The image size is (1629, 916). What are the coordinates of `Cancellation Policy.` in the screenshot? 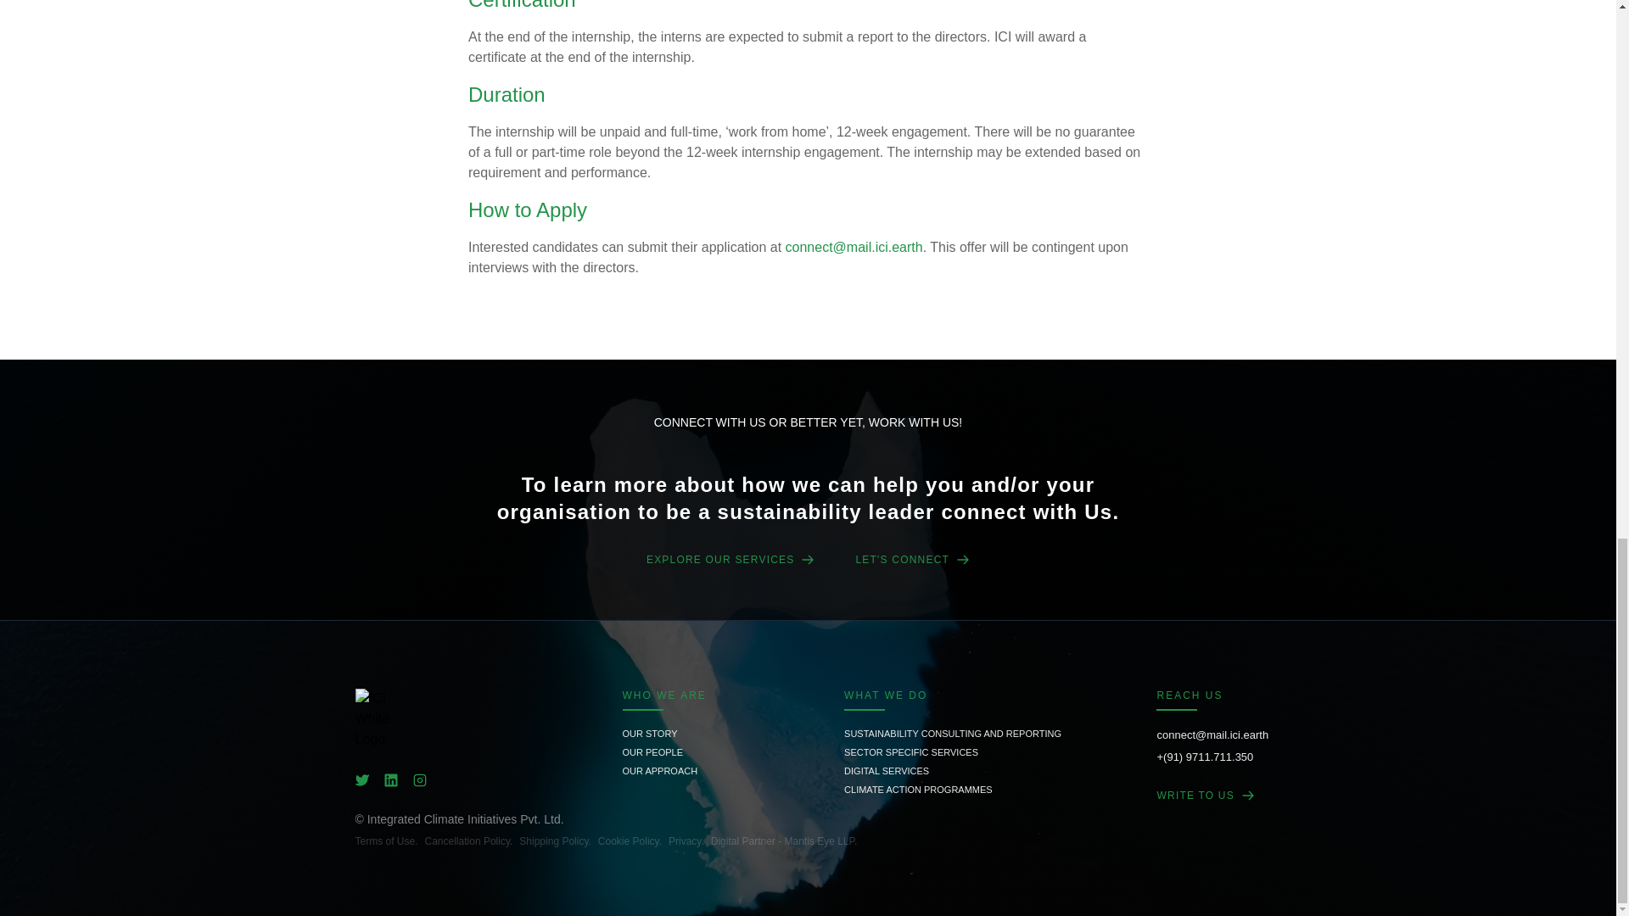 It's located at (468, 841).